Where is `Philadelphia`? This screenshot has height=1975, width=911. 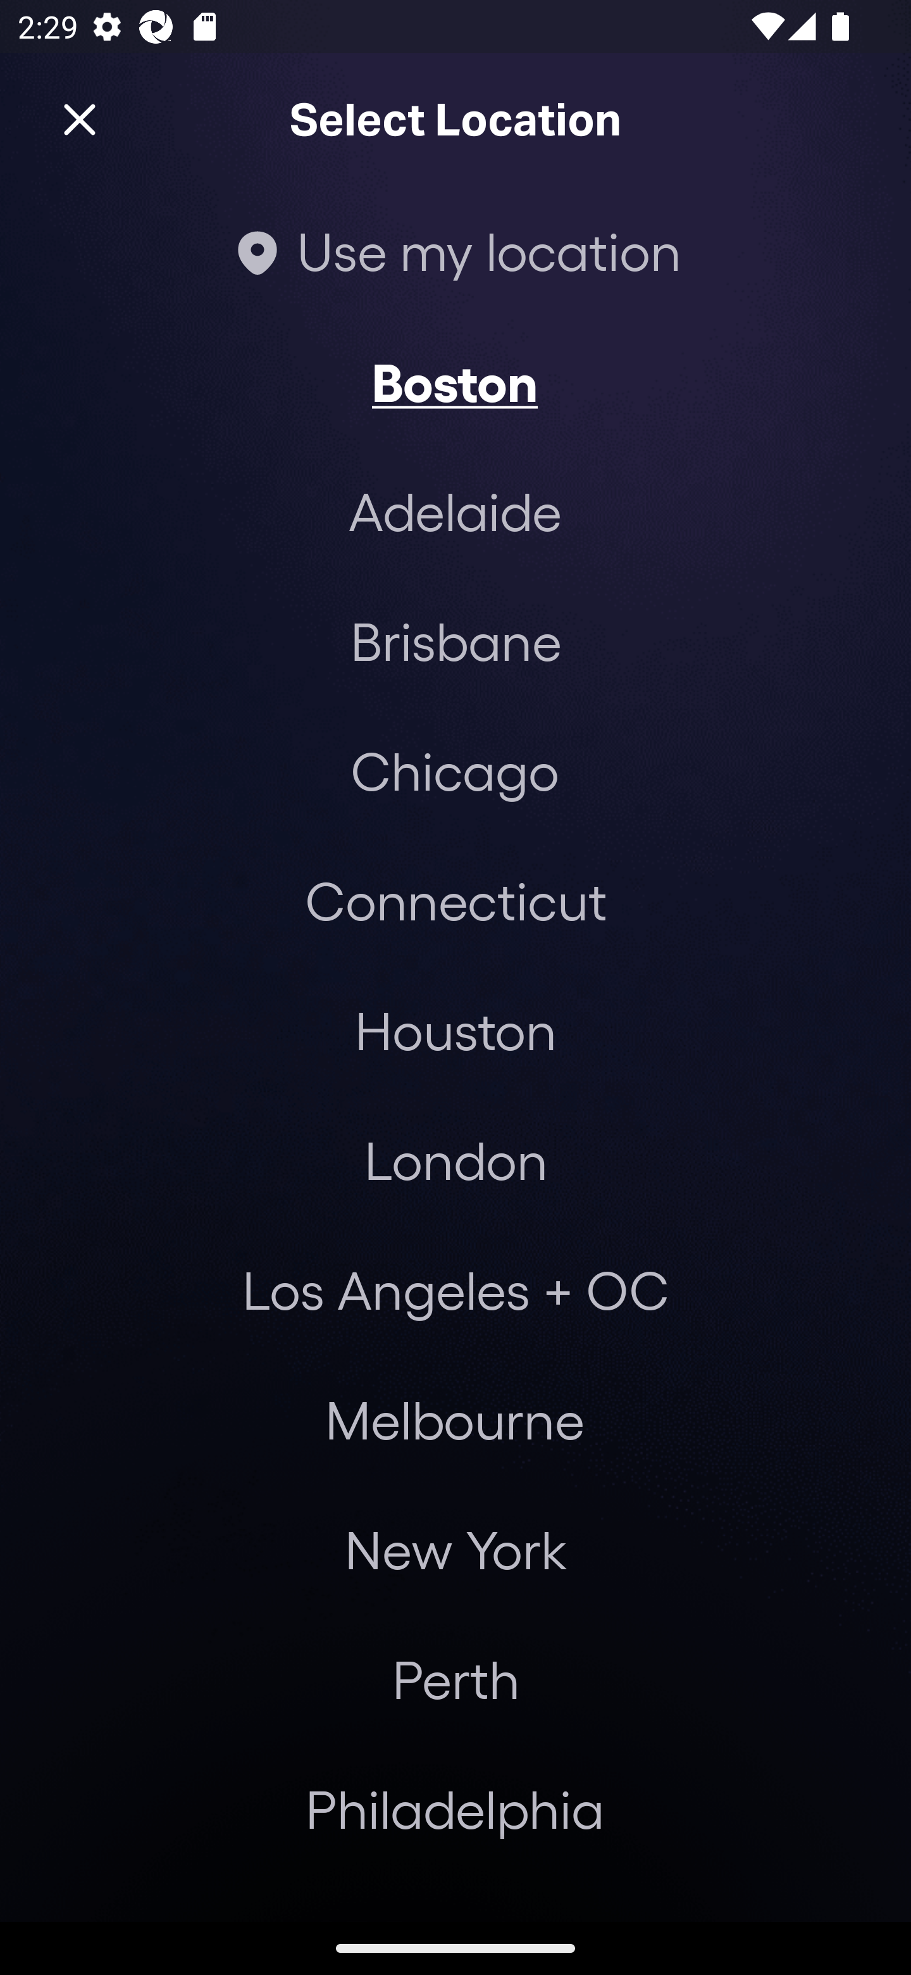 Philadelphia is located at coordinates (455, 1809).